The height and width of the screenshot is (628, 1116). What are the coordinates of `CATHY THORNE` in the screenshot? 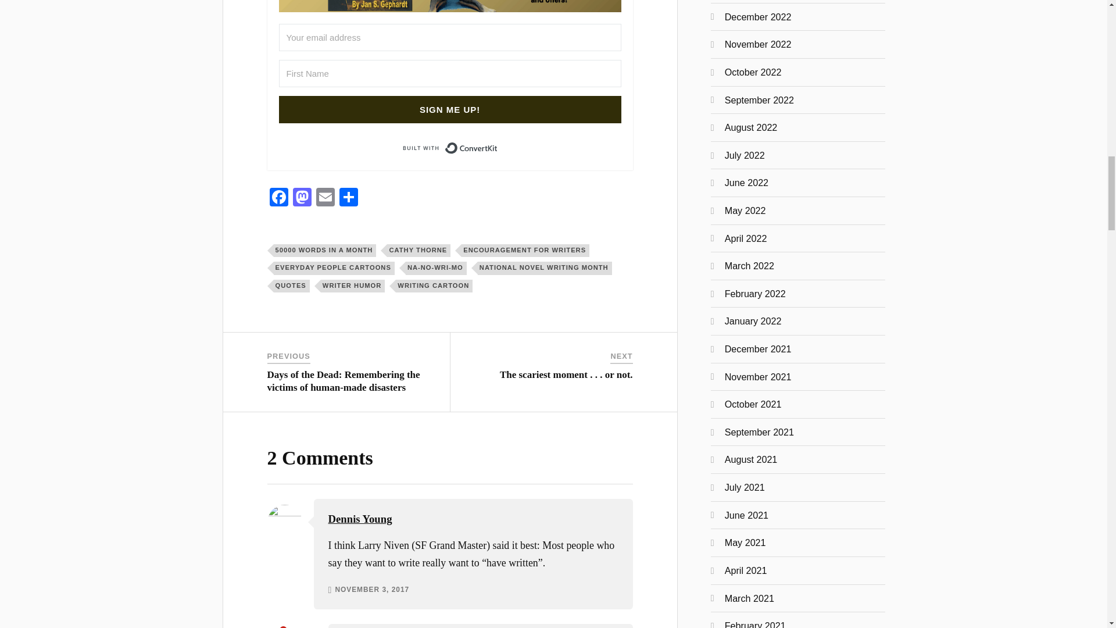 It's located at (419, 250).